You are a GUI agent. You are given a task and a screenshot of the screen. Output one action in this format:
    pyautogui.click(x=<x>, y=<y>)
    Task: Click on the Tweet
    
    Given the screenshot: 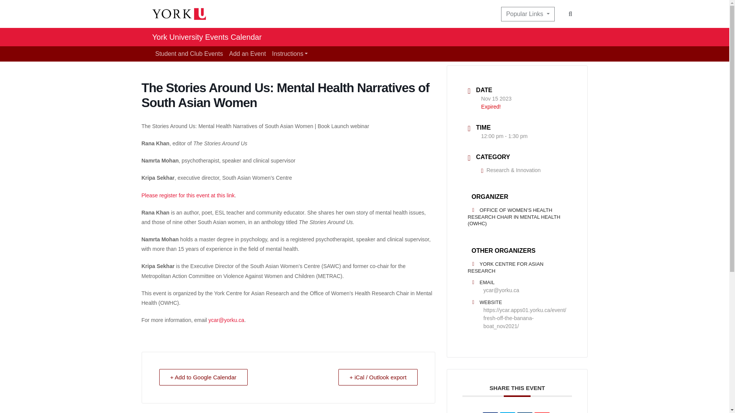 What is the action you would take?
    pyautogui.click(x=507, y=412)
    